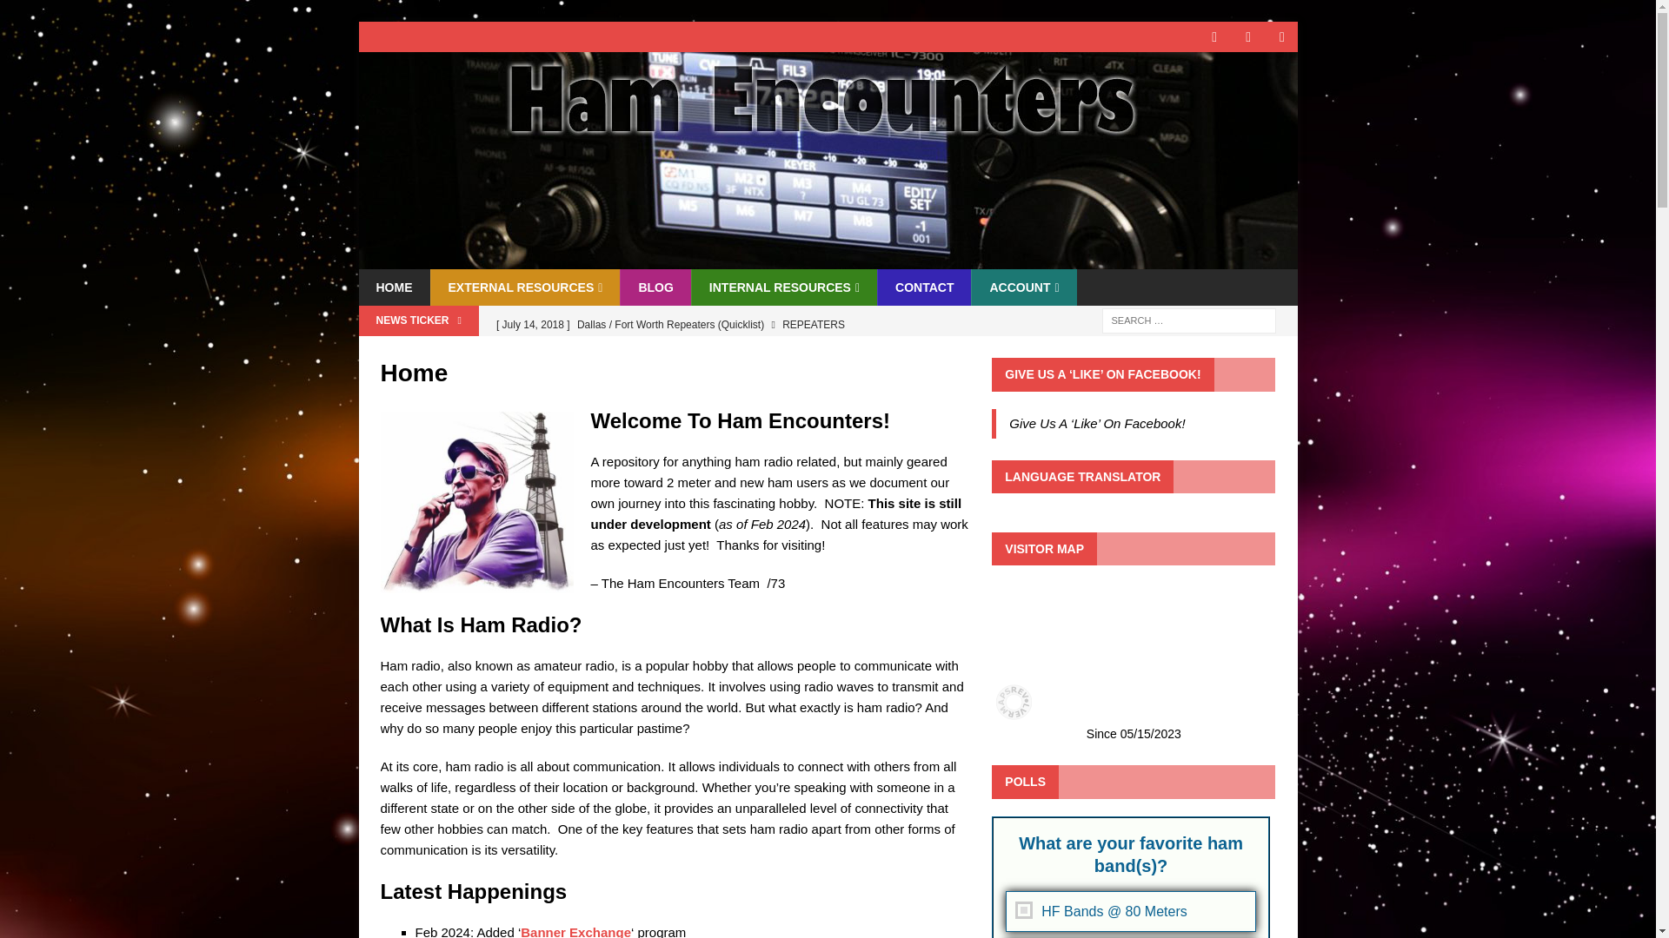 The height and width of the screenshot is (938, 1669). I want to click on EXTERNAL RESOURCES, so click(523, 287).